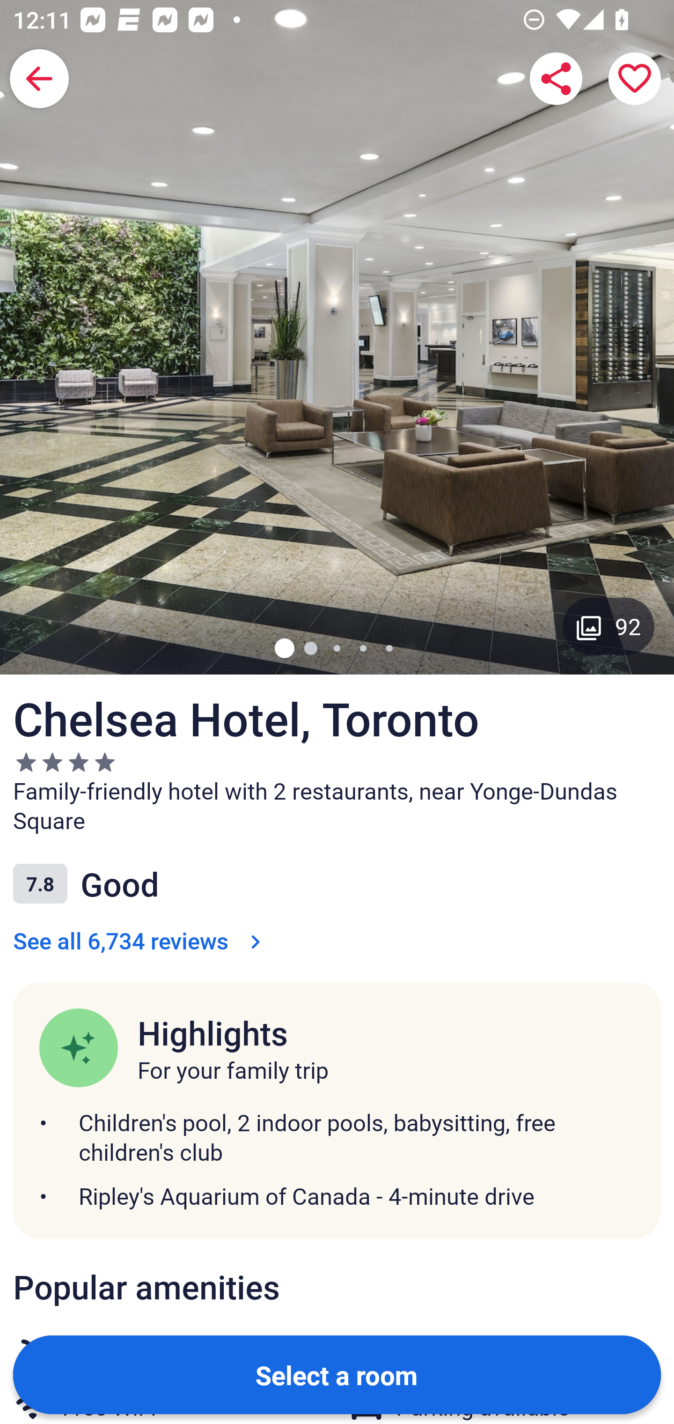 The image size is (674, 1424). What do you see at coordinates (608, 626) in the screenshot?
I see `Gallery button with 92 images` at bounding box center [608, 626].